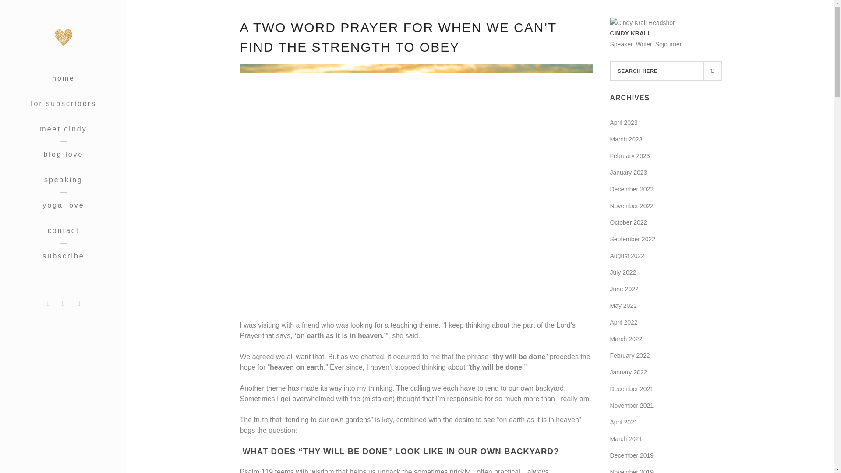  Describe the element at coordinates (626, 139) in the screenshot. I see `March 2023` at that location.